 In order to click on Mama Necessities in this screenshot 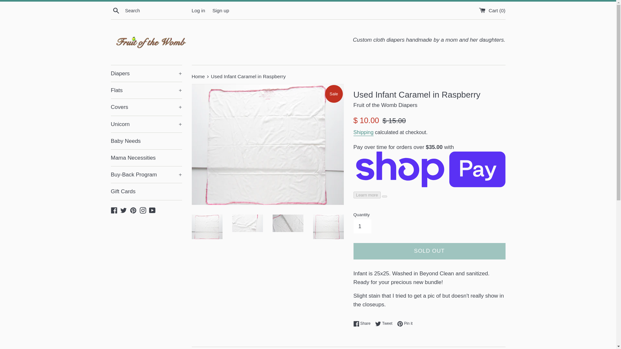, I will do `click(146, 158)`.